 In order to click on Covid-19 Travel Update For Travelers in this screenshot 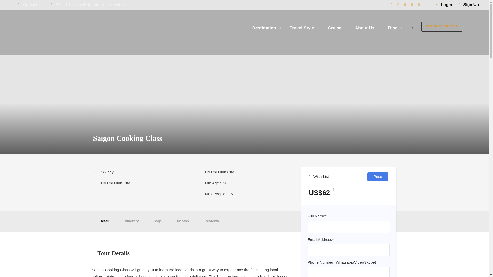, I will do `click(90, 5)`.